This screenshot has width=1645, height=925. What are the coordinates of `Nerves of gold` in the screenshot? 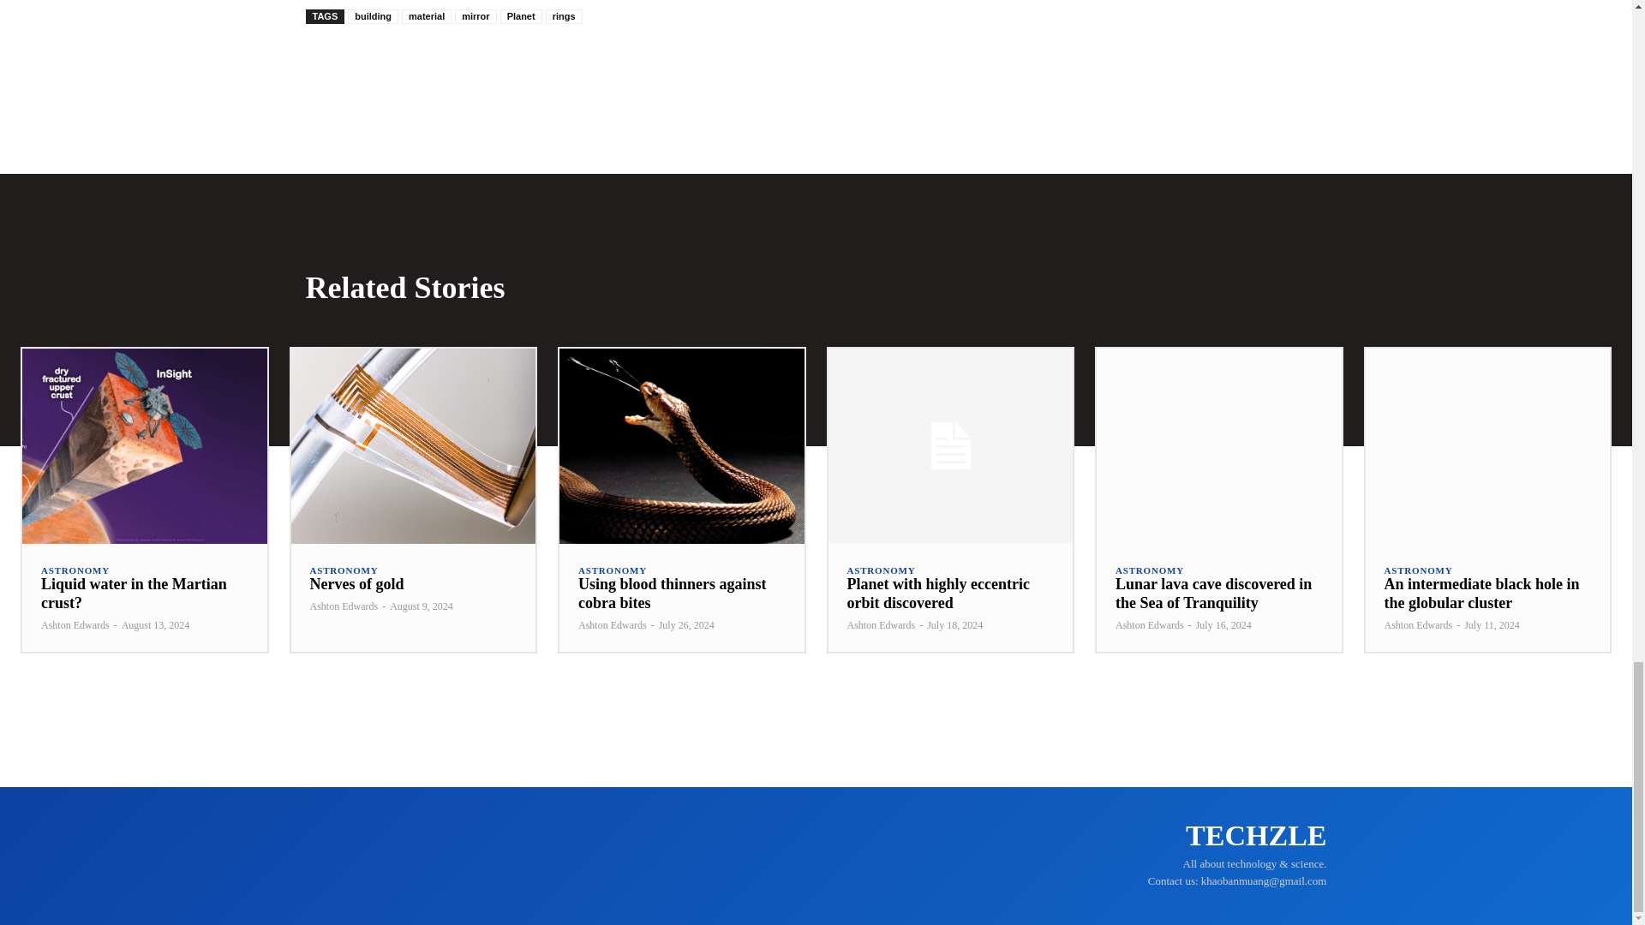 It's located at (357, 584).